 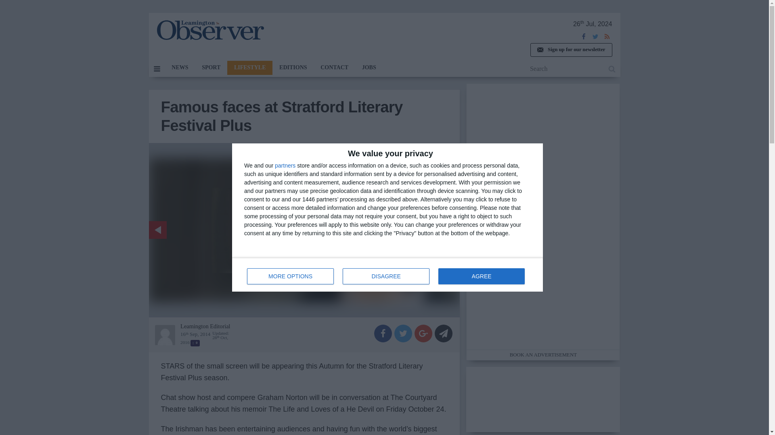 I want to click on LIFESTYLE, so click(x=249, y=68).